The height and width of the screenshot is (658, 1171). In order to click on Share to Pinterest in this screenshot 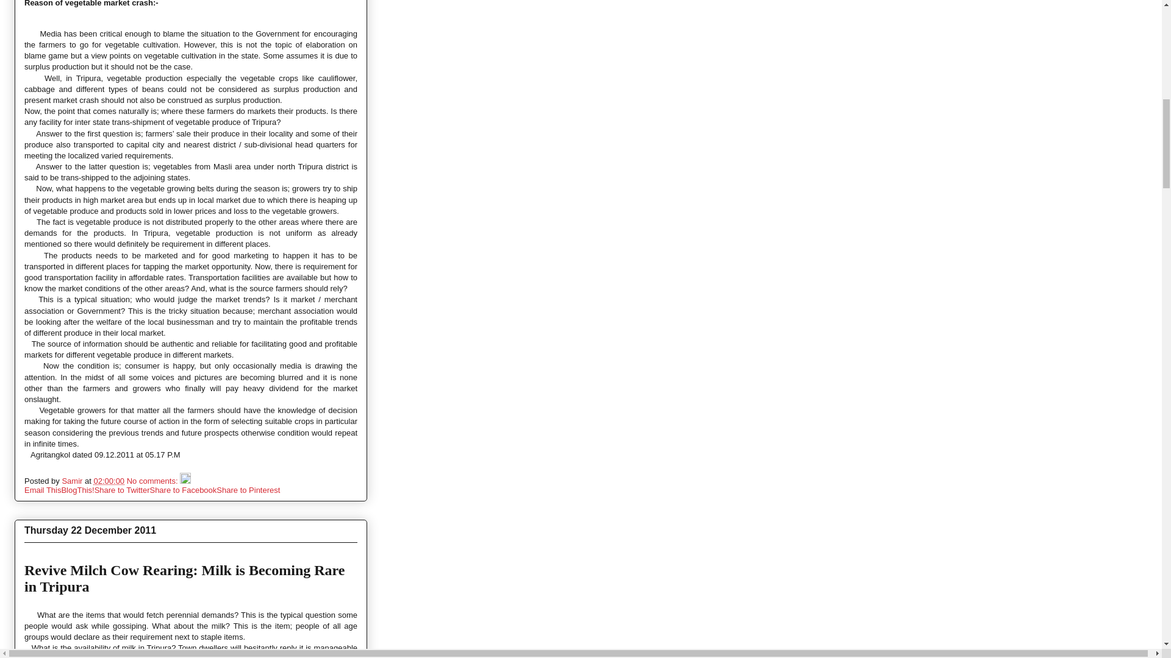, I will do `click(248, 490)`.